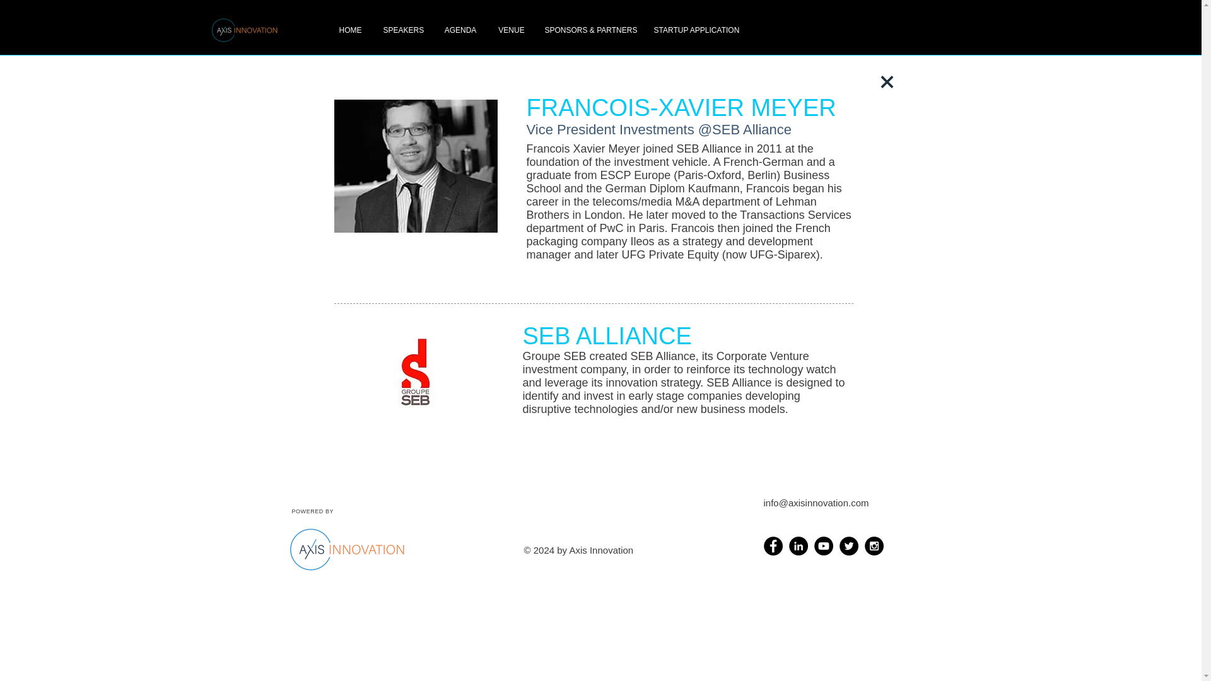 This screenshot has width=1211, height=681. What do you see at coordinates (349, 30) in the screenshot?
I see `HOME` at bounding box center [349, 30].